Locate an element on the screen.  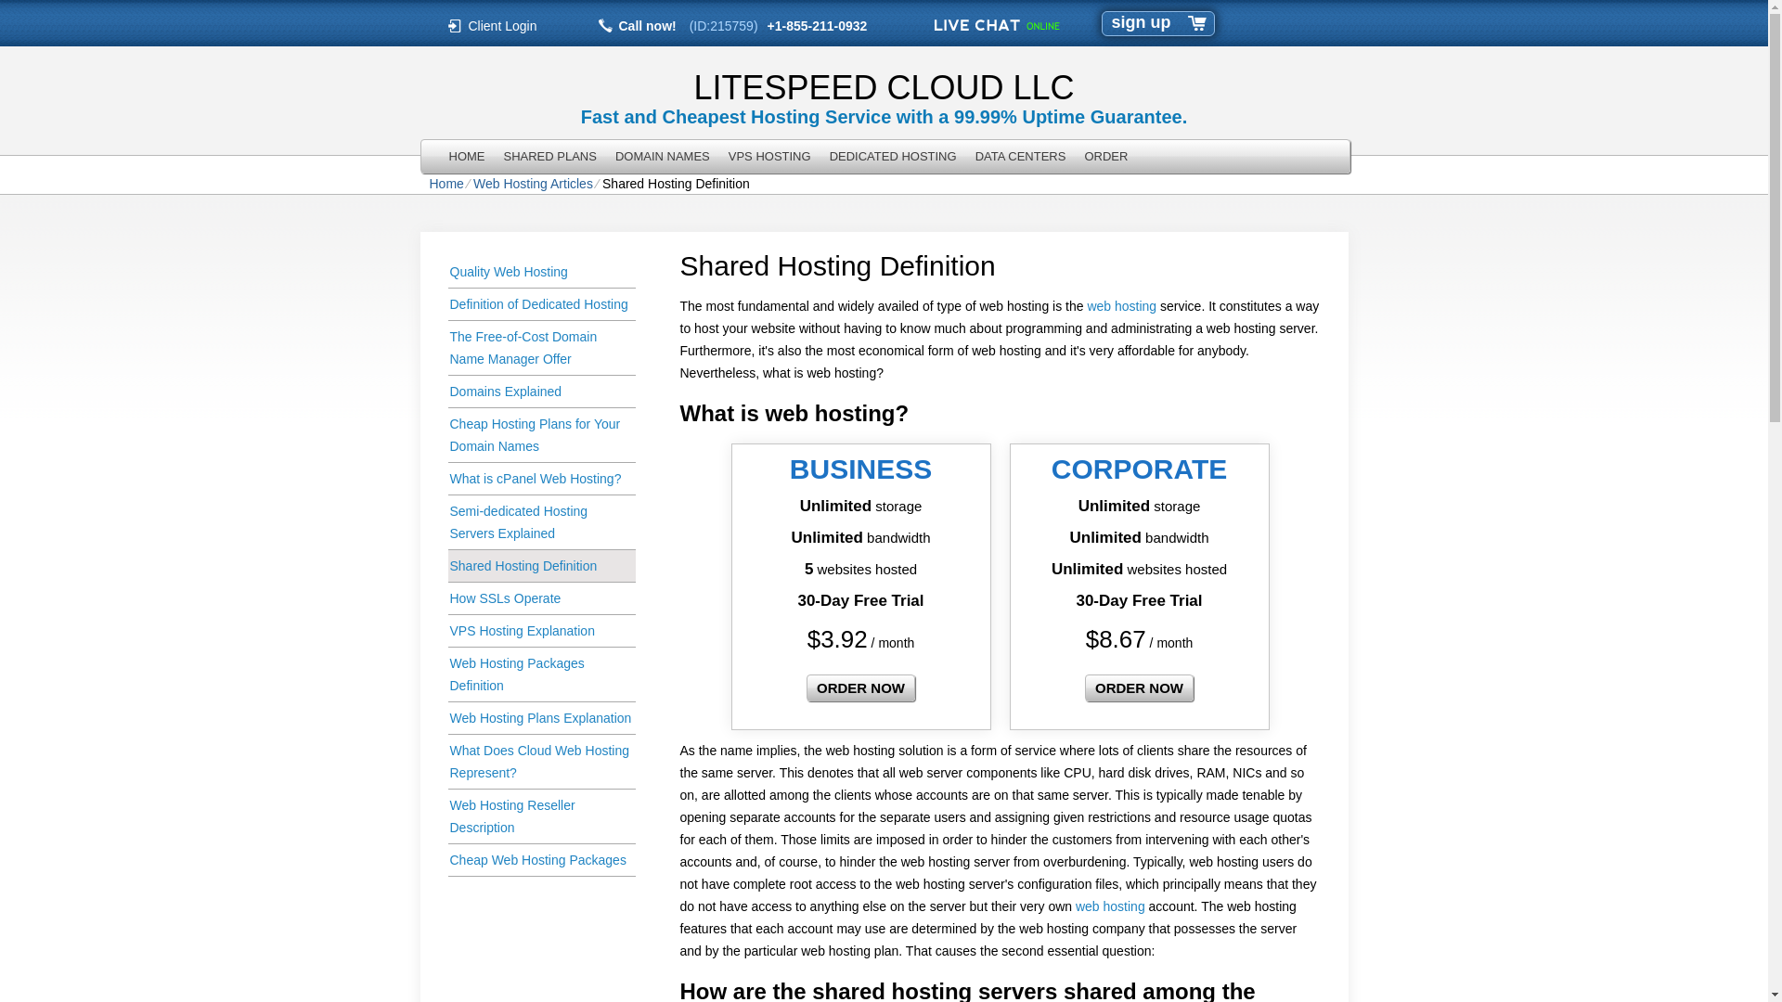
DATA CENTERS is located at coordinates (1021, 156).